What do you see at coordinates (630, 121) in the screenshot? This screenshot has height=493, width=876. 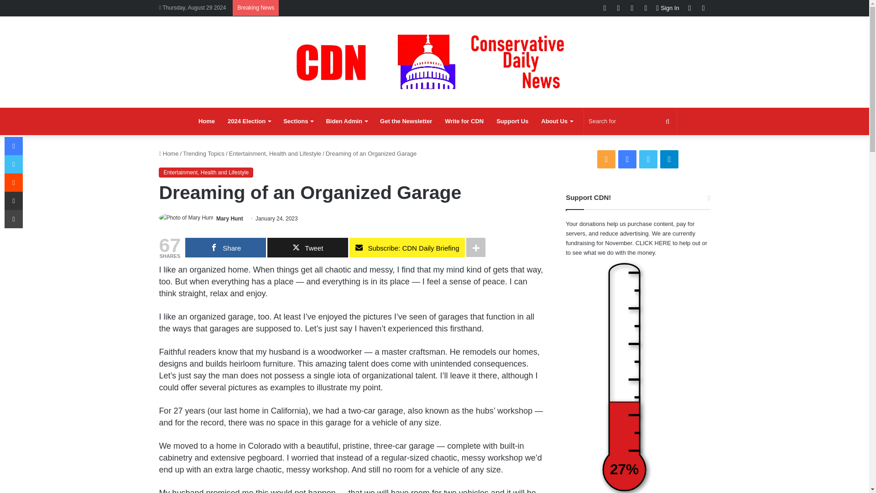 I see `Search for` at bounding box center [630, 121].